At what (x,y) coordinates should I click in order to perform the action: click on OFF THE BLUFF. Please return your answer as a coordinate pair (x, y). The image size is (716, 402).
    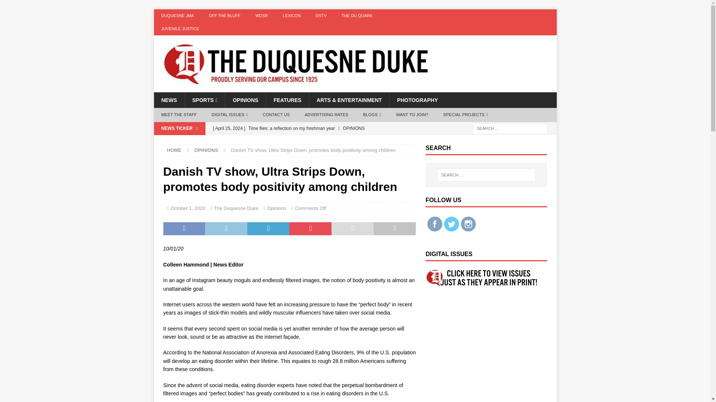
    Looking at the image, I should click on (224, 16).